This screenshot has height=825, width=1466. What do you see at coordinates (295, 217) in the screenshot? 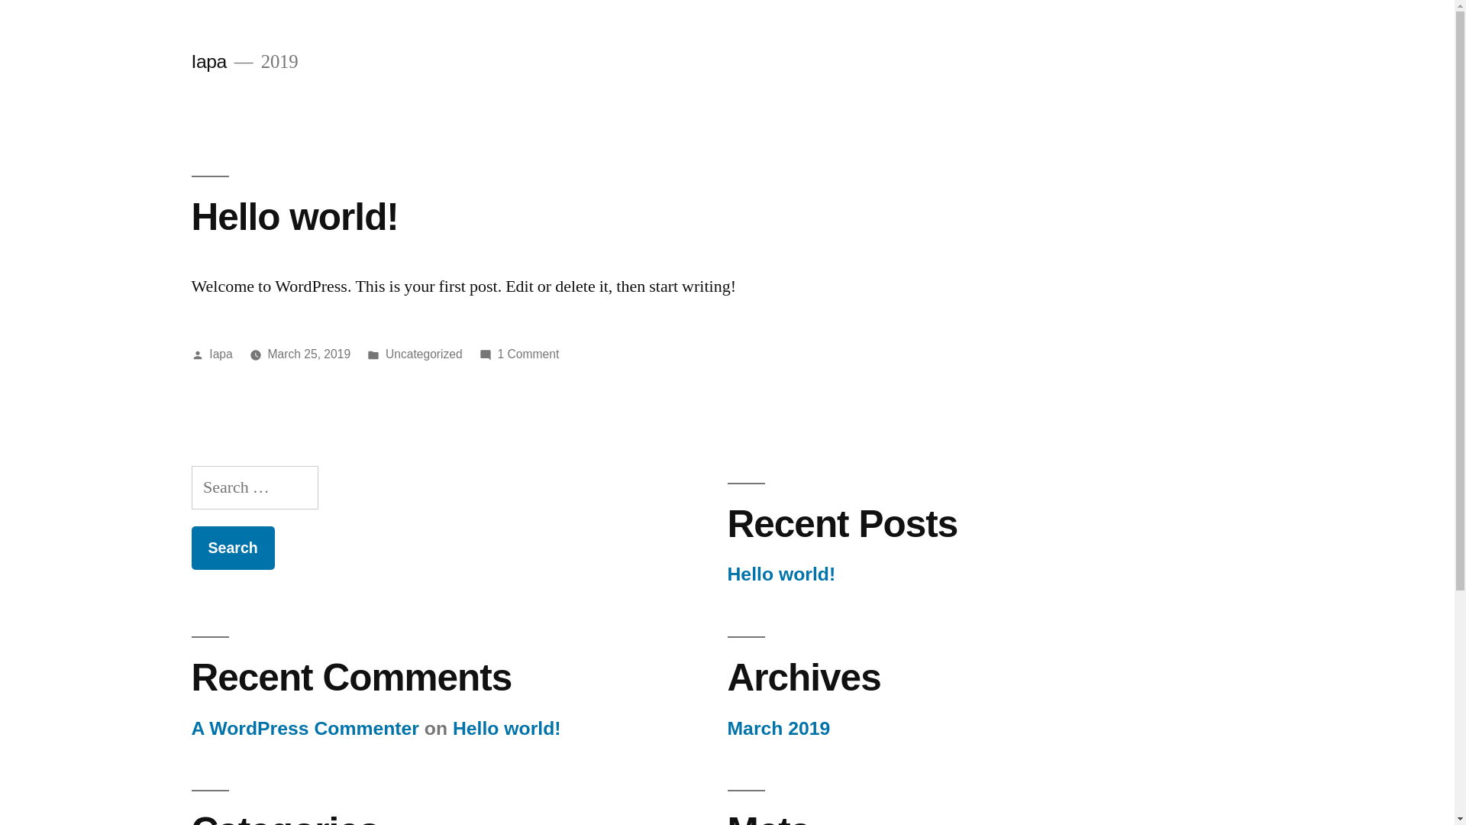
I see `Hello world!` at bounding box center [295, 217].